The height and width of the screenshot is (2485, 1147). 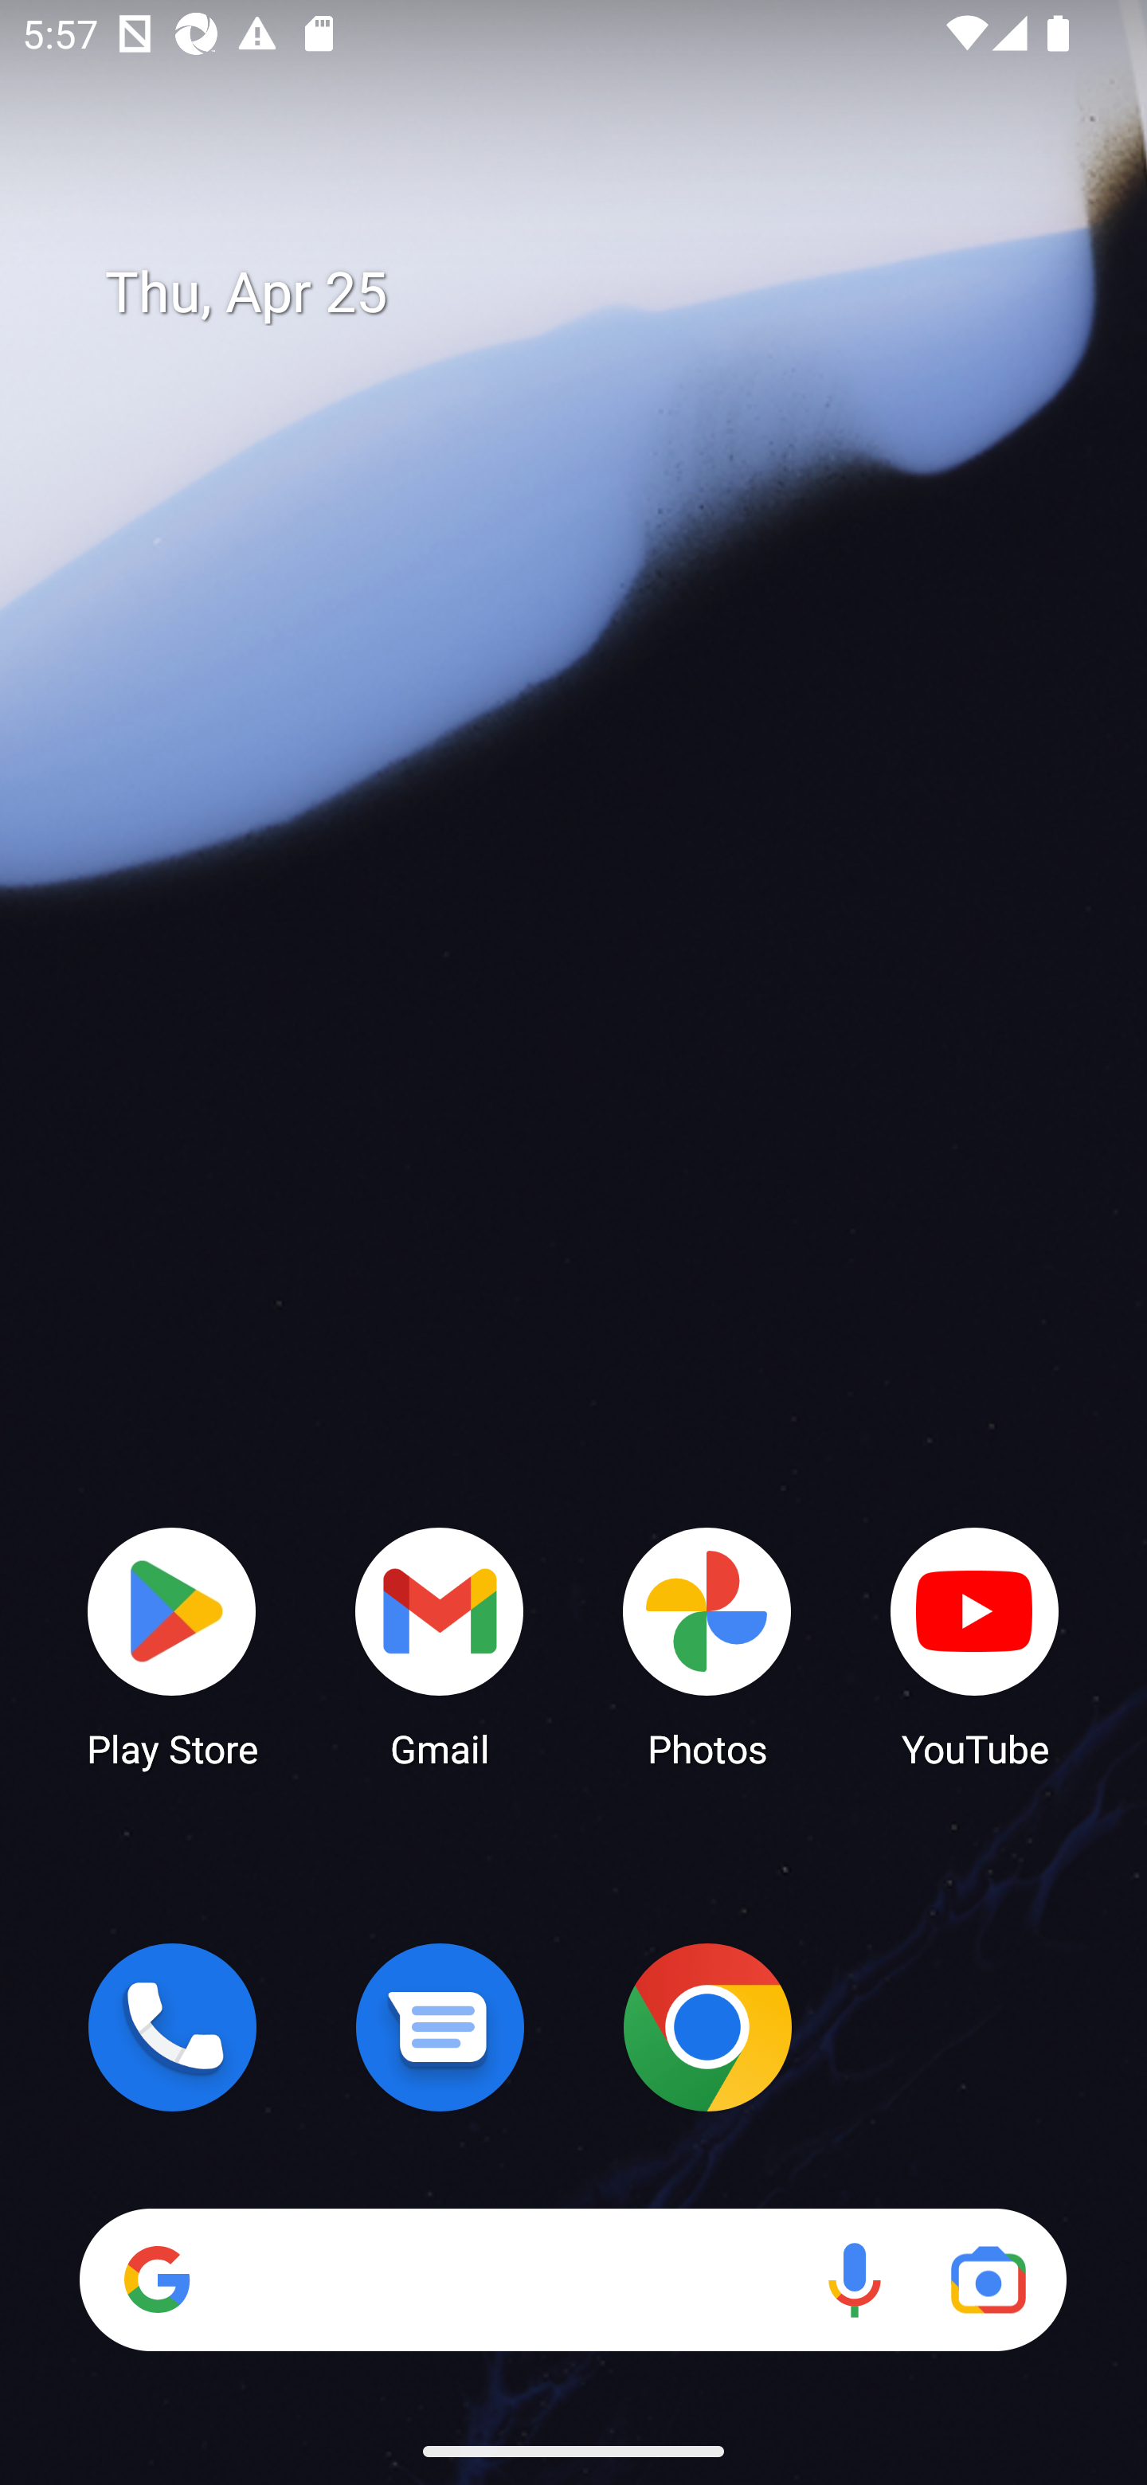 What do you see at coordinates (596, 293) in the screenshot?
I see `Thu, Apr 25` at bounding box center [596, 293].